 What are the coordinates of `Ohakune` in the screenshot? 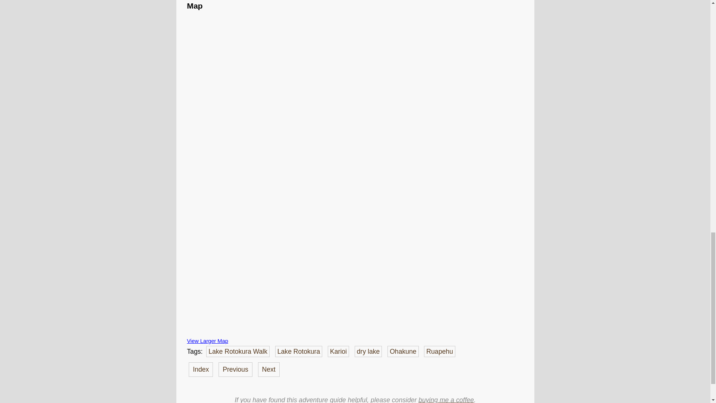 It's located at (403, 351).